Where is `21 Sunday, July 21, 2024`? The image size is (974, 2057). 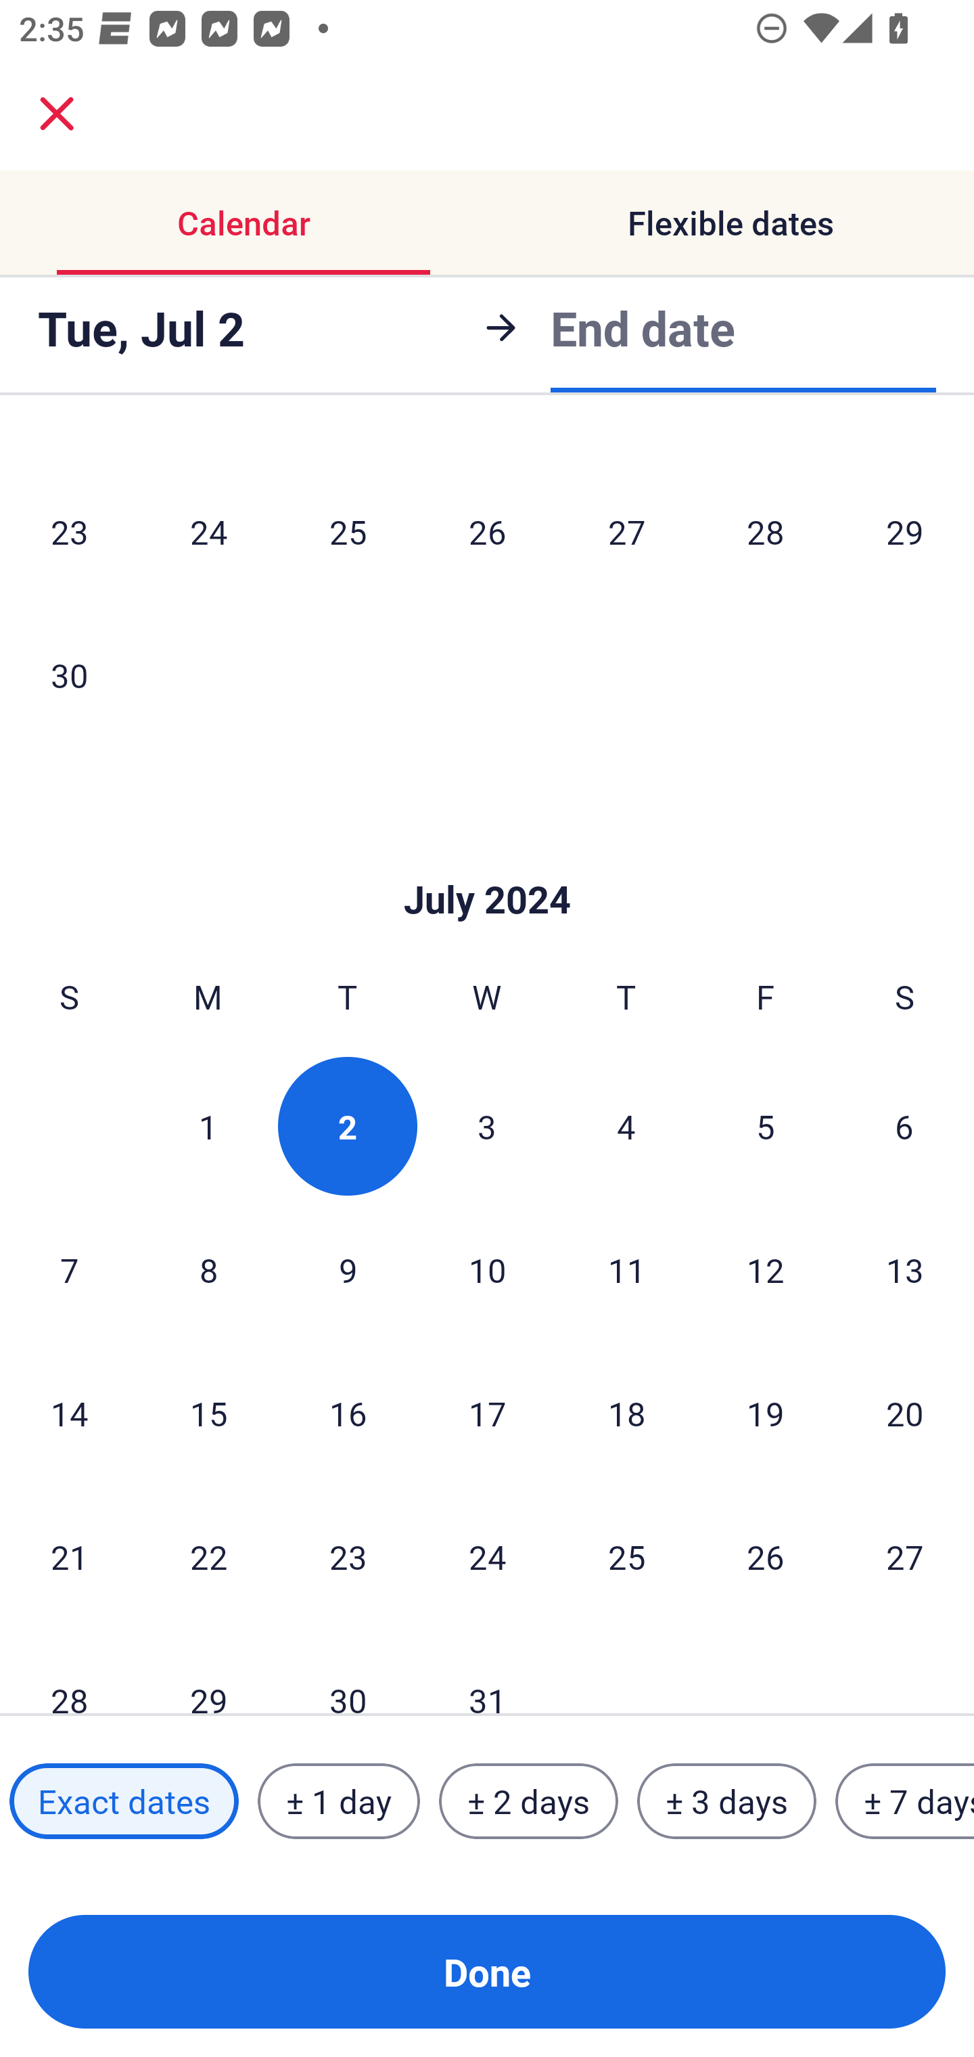
21 Sunday, July 21, 2024 is located at coordinates (69, 1556).